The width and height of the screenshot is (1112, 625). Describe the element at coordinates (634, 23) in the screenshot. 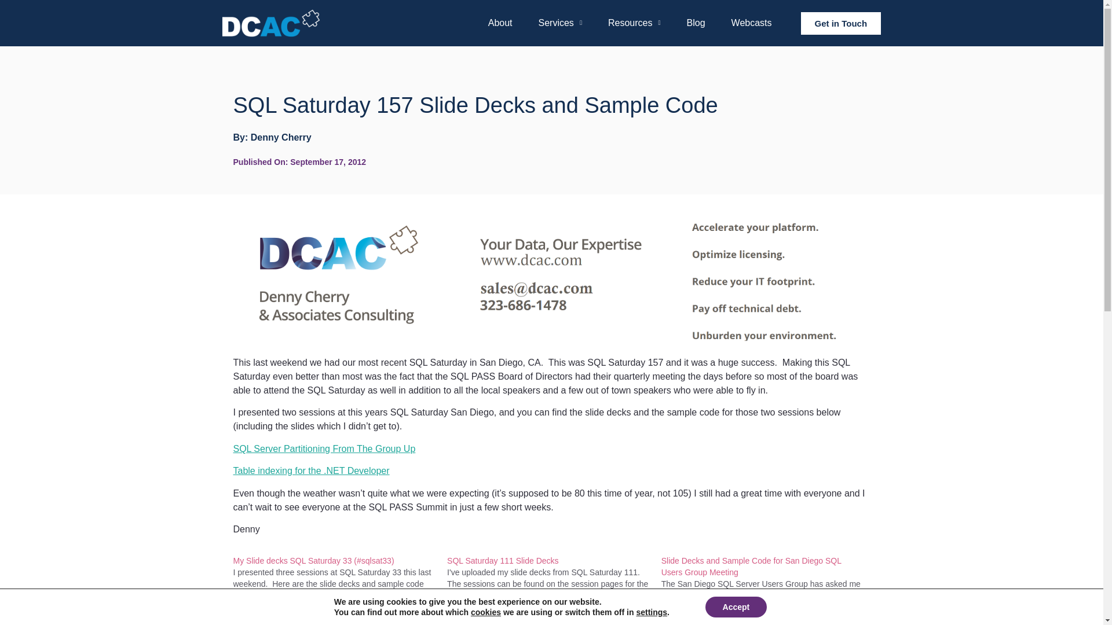

I see `Resources` at that location.